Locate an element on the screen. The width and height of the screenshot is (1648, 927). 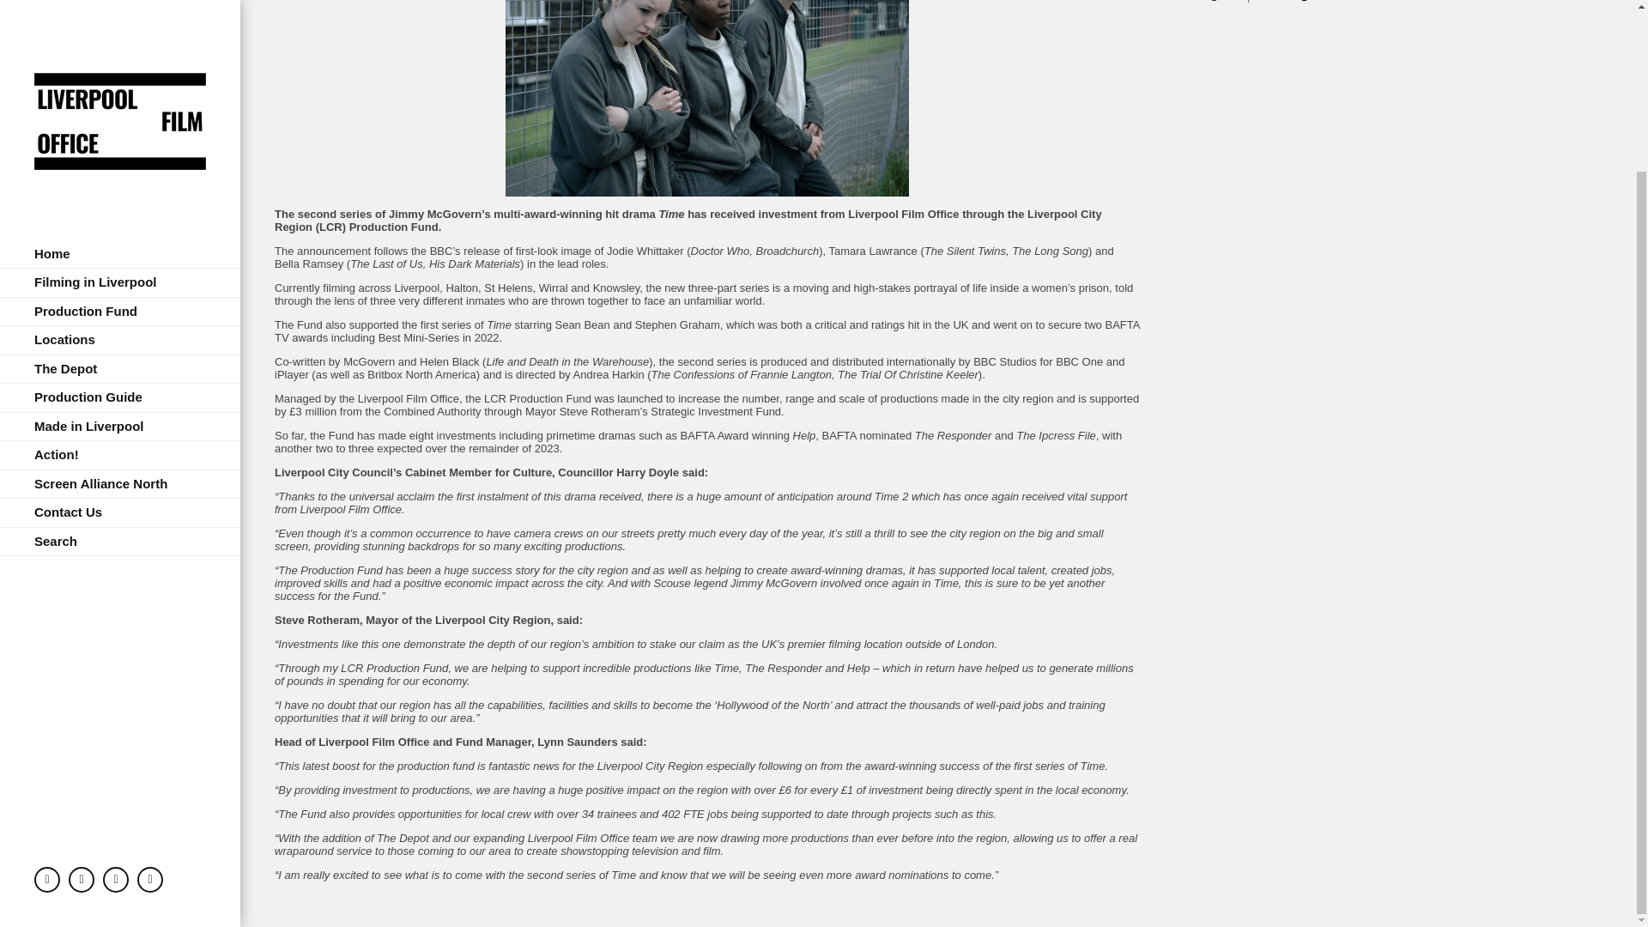
Production Guide is located at coordinates (120, 199).